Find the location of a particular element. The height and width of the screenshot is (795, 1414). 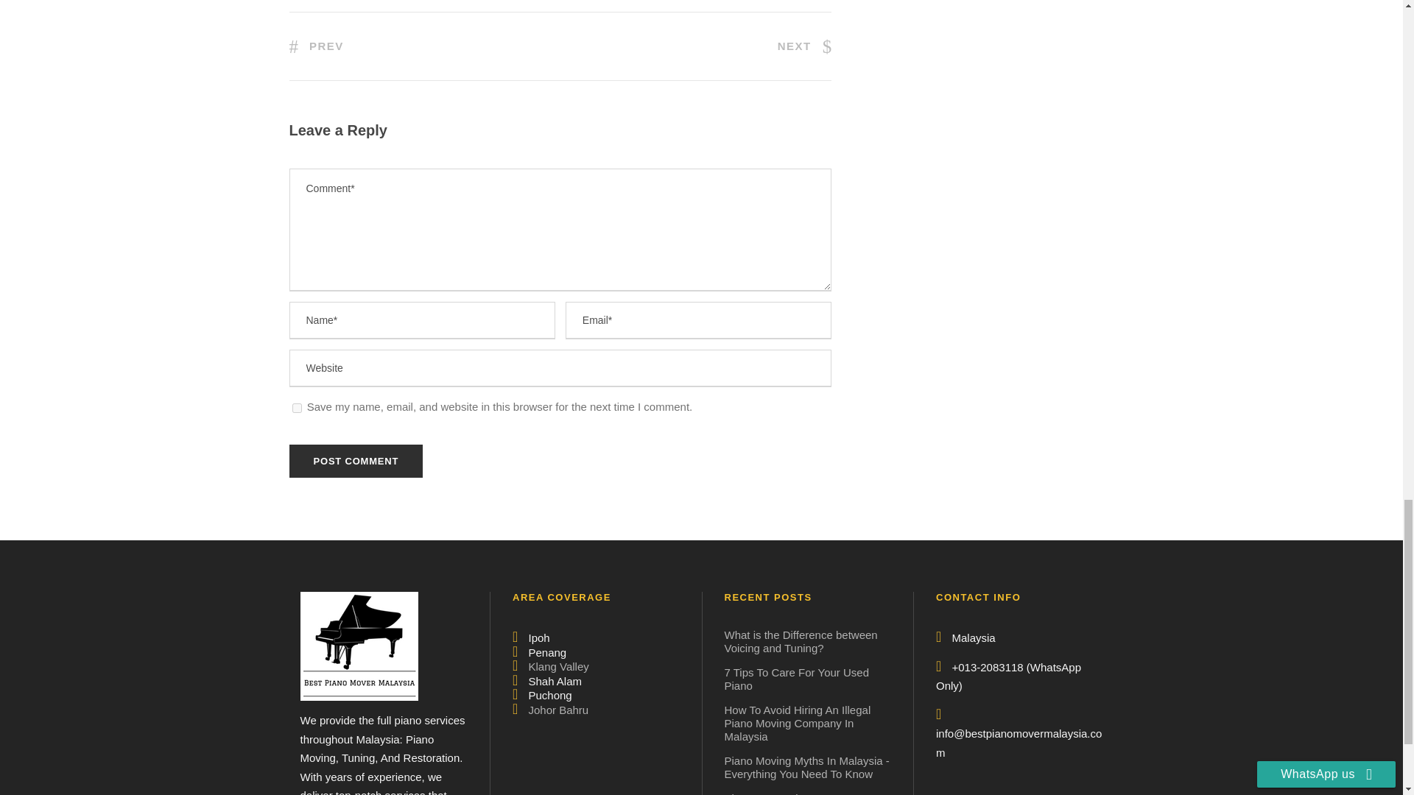

PREV is located at coordinates (315, 46).